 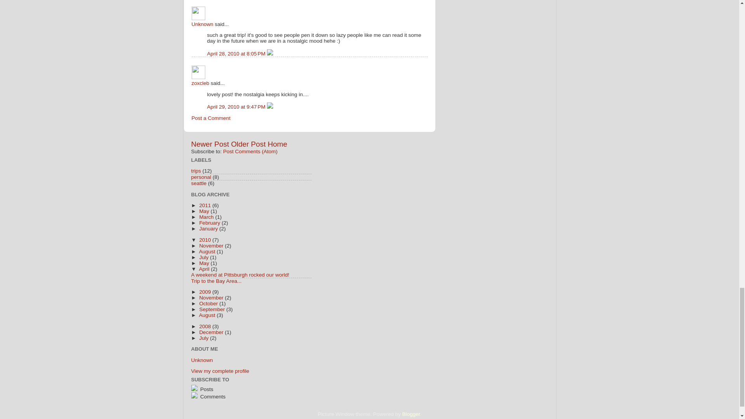 I want to click on Post a Comment, so click(x=211, y=118).